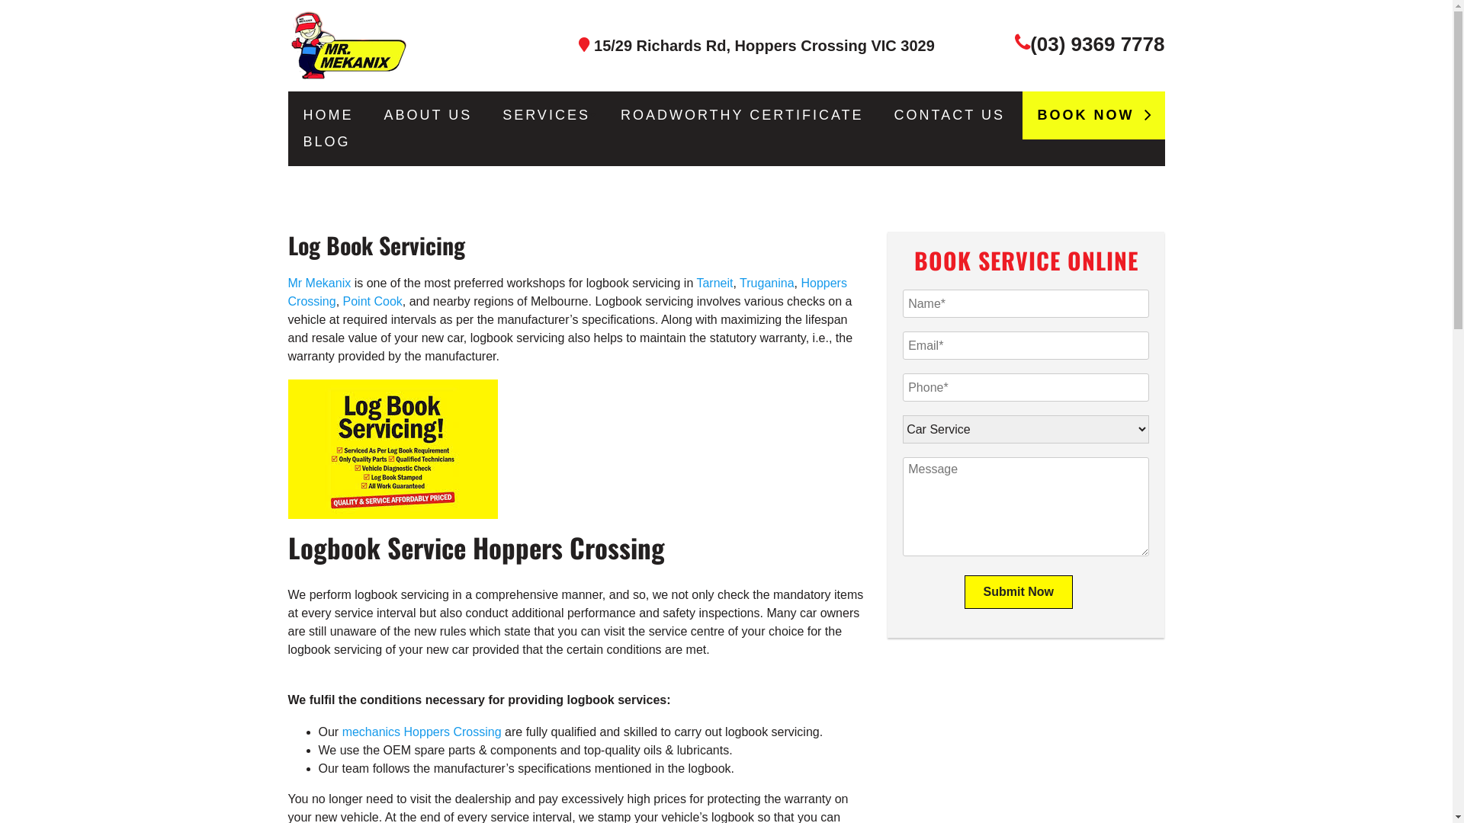  What do you see at coordinates (1093, 116) in the screenshot?
I see `BOOK NOW` at bounding box center [1093, 116].